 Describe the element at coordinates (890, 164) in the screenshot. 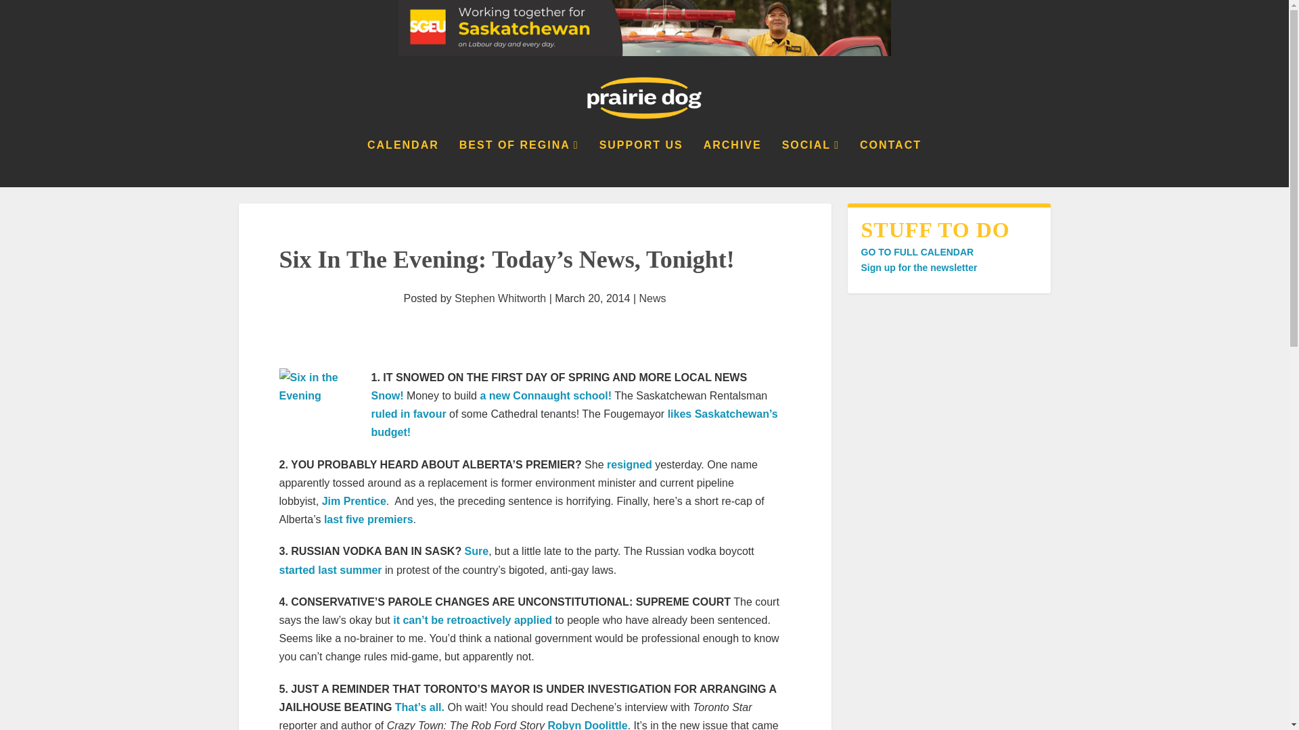

I see `CONTACT` at that location.